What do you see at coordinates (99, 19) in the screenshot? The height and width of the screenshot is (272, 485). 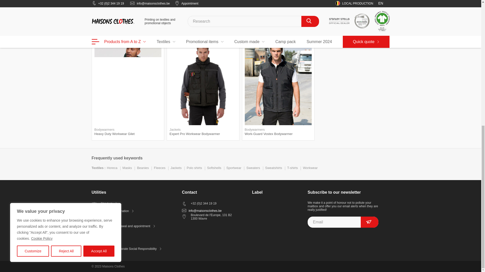 I see `Accept All` at bounding box center [99, 19].